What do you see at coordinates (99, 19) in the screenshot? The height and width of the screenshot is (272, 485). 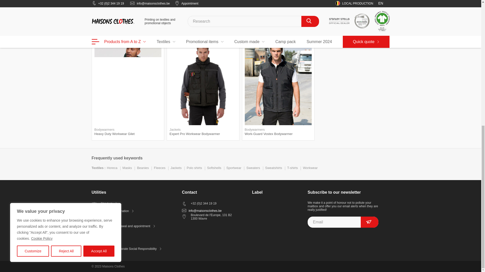 I see `Accept All` at bounding box center [99, 19].